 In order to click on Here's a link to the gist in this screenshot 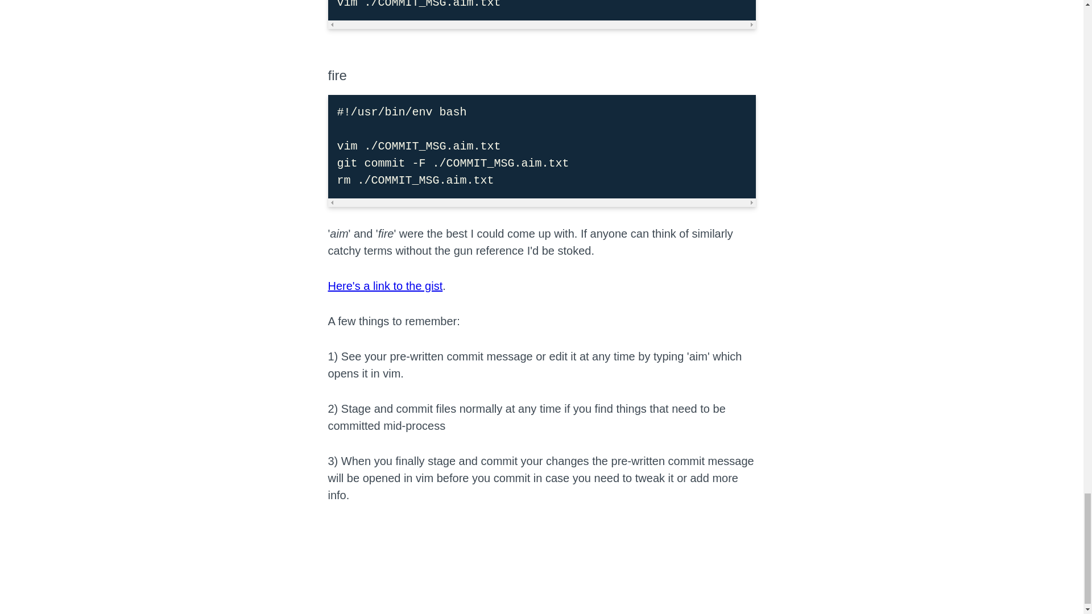, I will do `click(384, 286)`.